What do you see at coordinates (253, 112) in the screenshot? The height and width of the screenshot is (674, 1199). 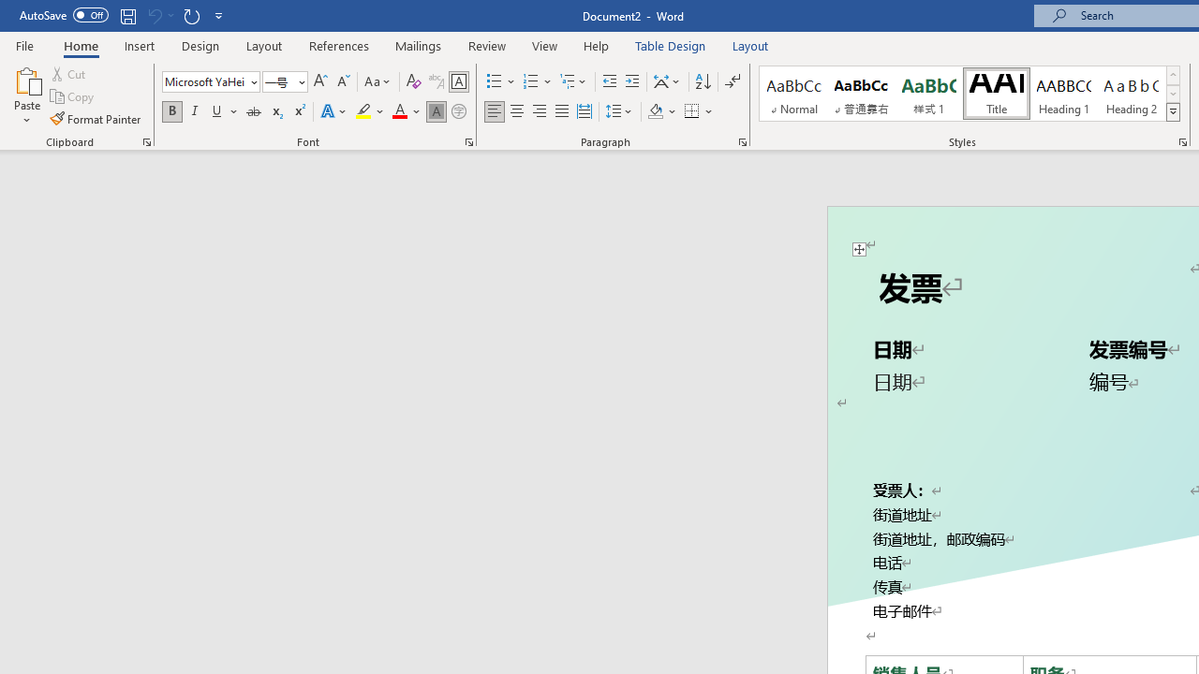 I see `Strikethrough` at bounding box center [253, 112].